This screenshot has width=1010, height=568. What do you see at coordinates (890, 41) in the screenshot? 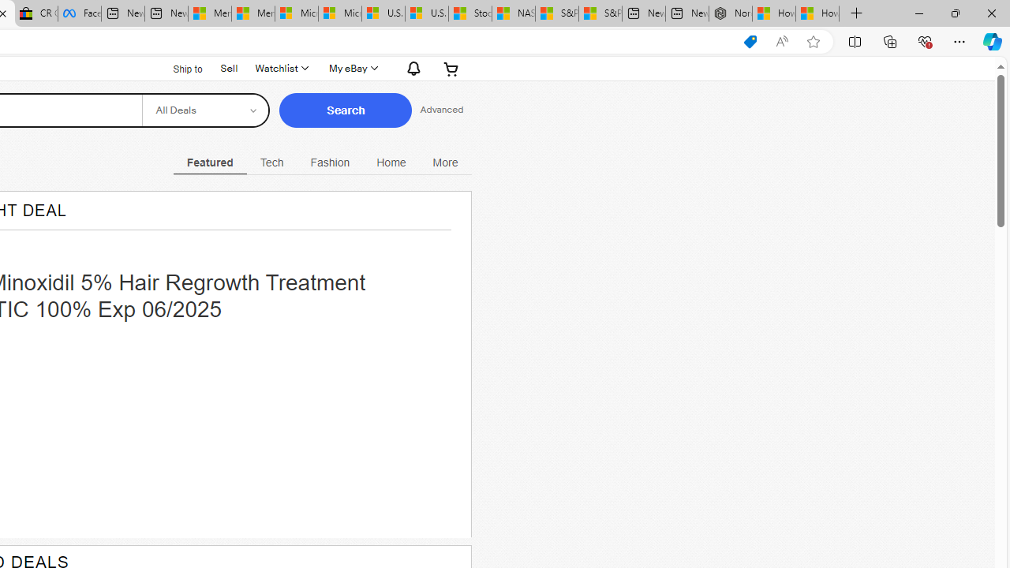
I see `Collections` at bounding box center [890, 41].